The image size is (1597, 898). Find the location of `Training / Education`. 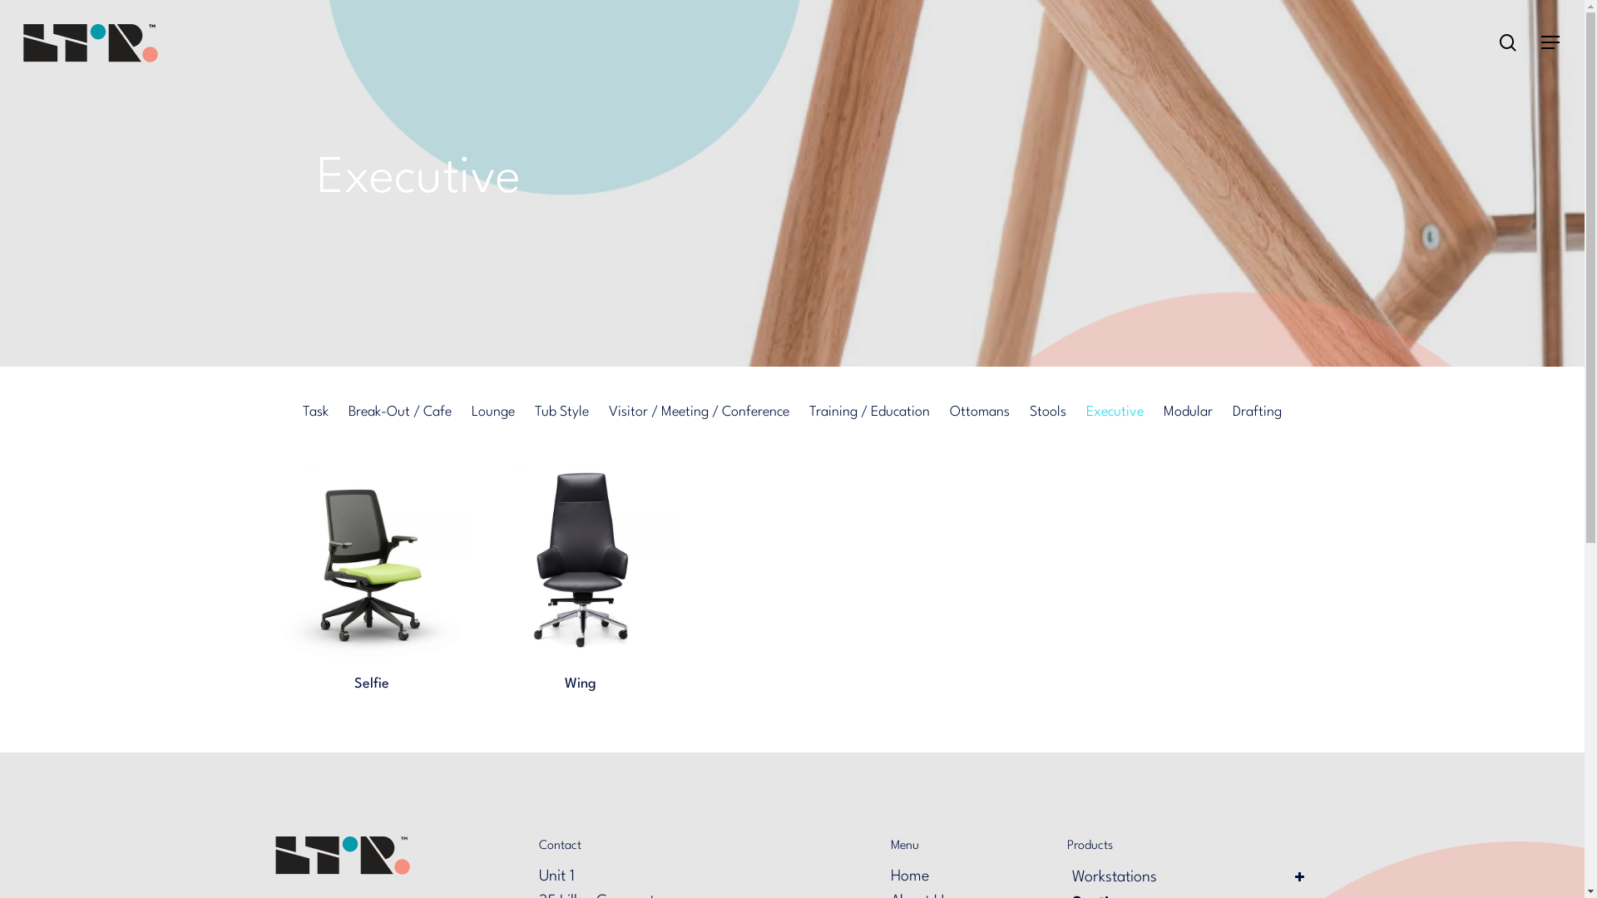

Training / Education is located at coordinates (869, 412).